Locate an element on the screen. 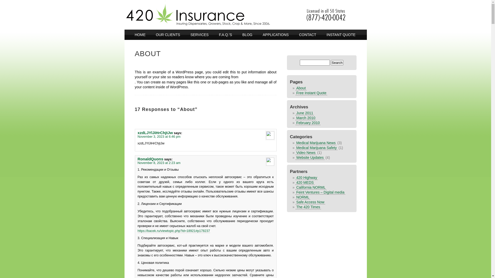 Image resolution: width=495 pixels, height=278 pixels. Safe Access Now is located at coordinates (310, 202).